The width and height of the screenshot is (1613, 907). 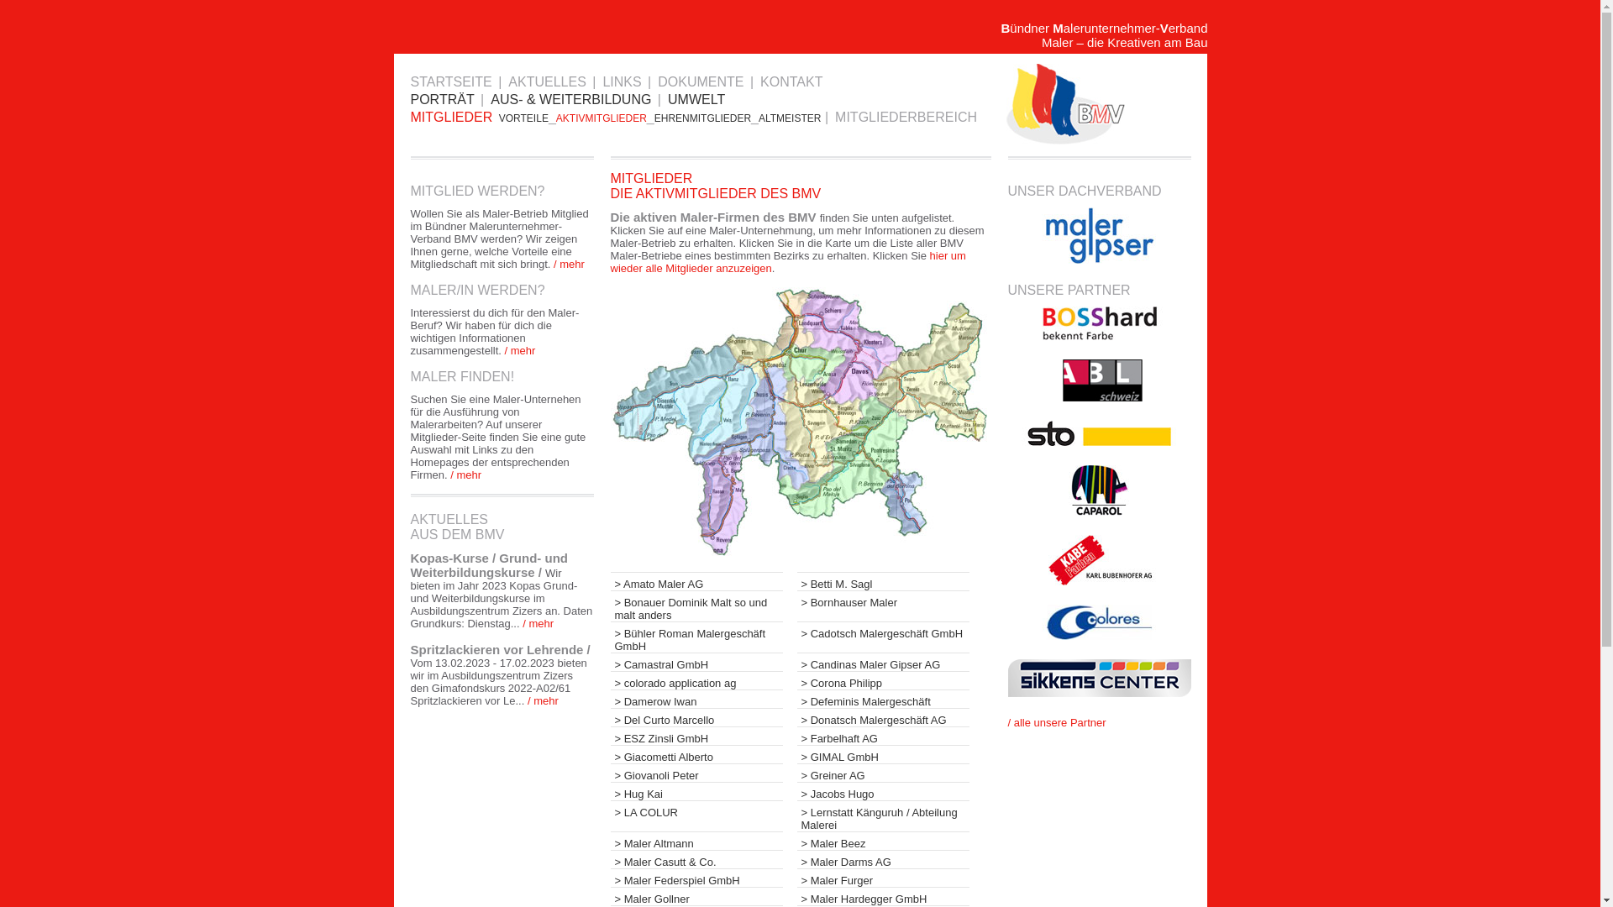 I want to click on AKTIVMITGLIEDER, so click(x=602, y=118).